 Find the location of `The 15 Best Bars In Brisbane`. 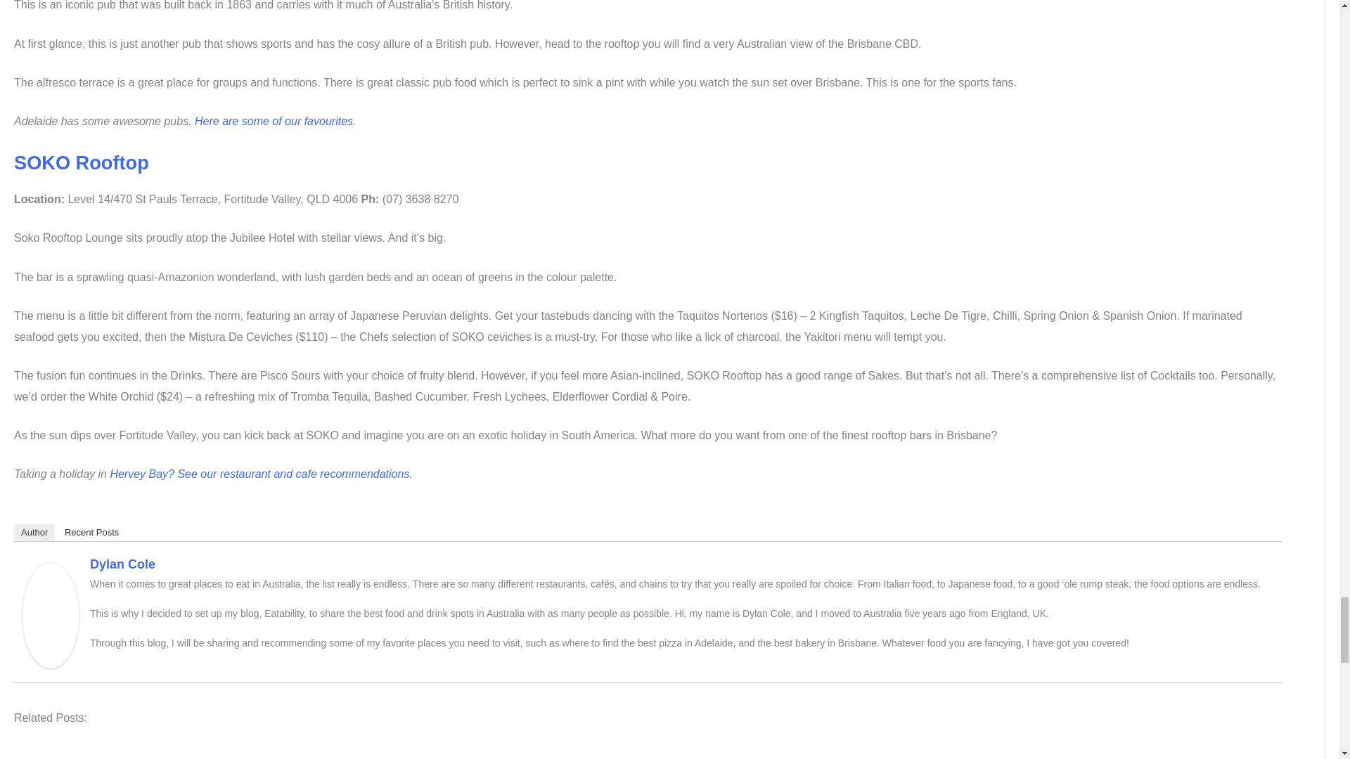

The 15 Best Bars In Brisbane is located at coordinates (648, 753).